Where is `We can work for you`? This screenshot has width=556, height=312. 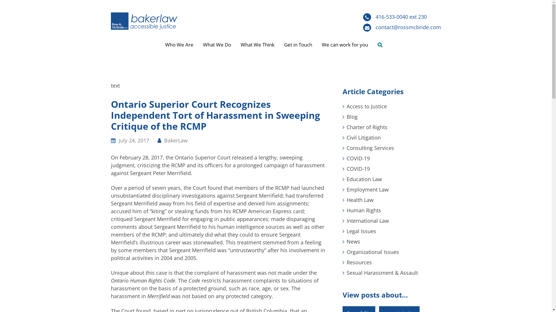
We can work for you is located at coordinates (345, 45).